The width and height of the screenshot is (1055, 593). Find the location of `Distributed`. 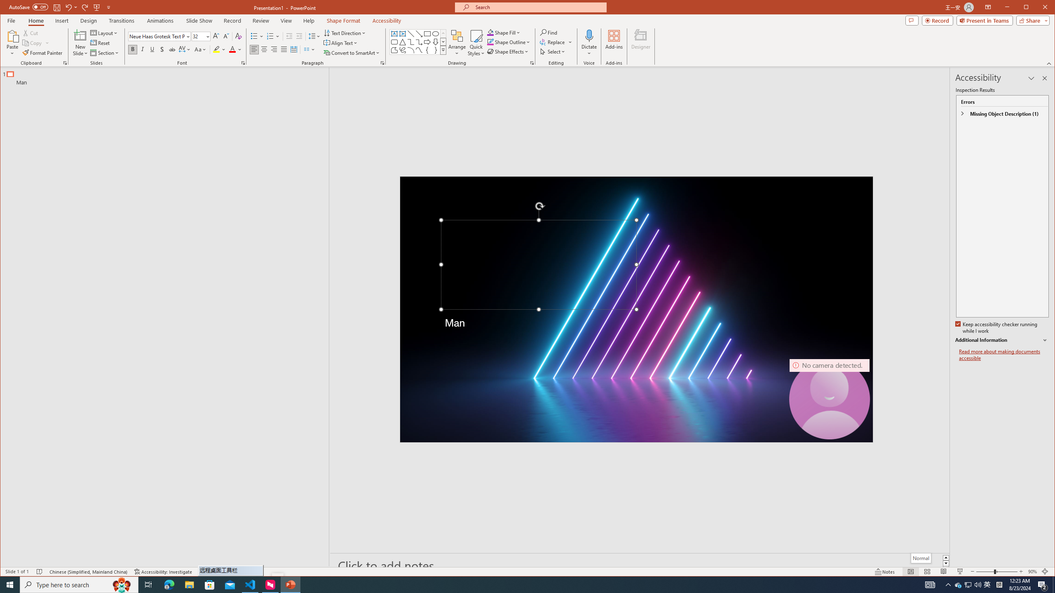

Distributed is located at coordinates (293, 49).